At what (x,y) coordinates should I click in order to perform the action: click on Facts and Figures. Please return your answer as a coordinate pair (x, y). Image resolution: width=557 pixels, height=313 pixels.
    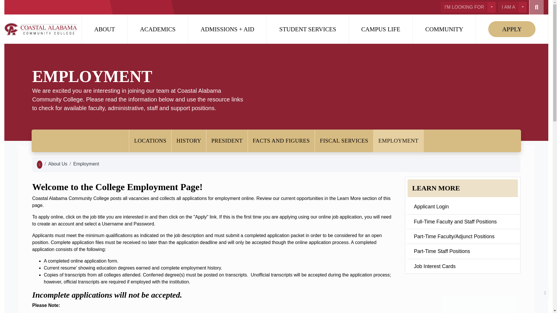
    Looking at the image, I should click on (281, 141).